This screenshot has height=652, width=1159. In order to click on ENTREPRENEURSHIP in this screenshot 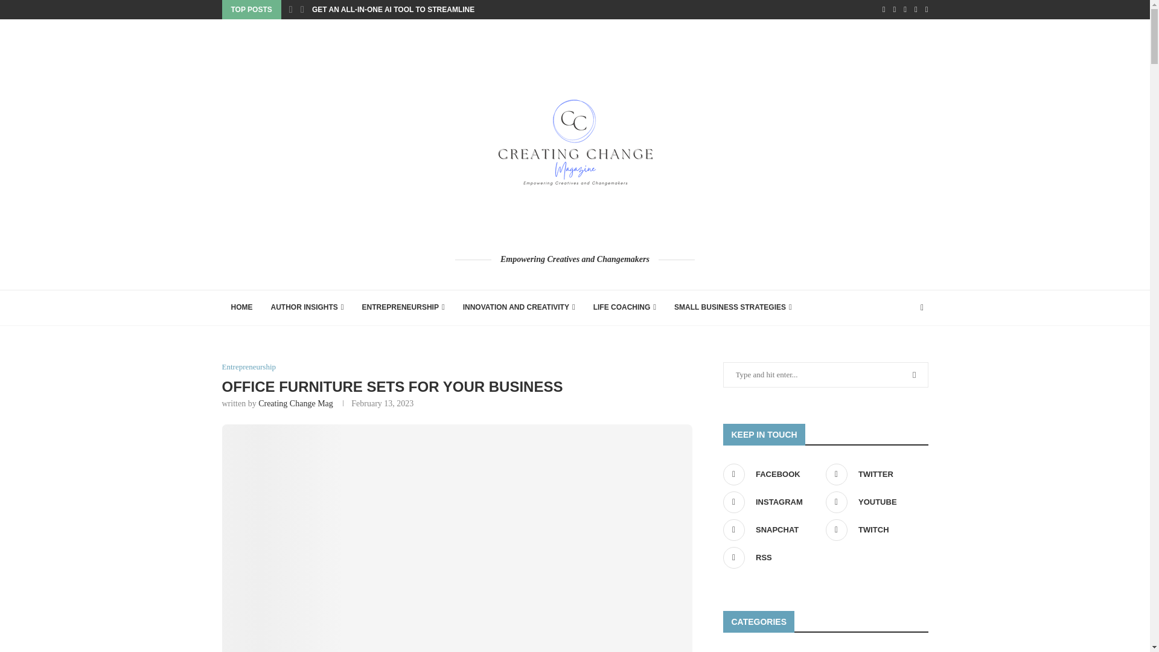, I will do `click(403, 308)`.